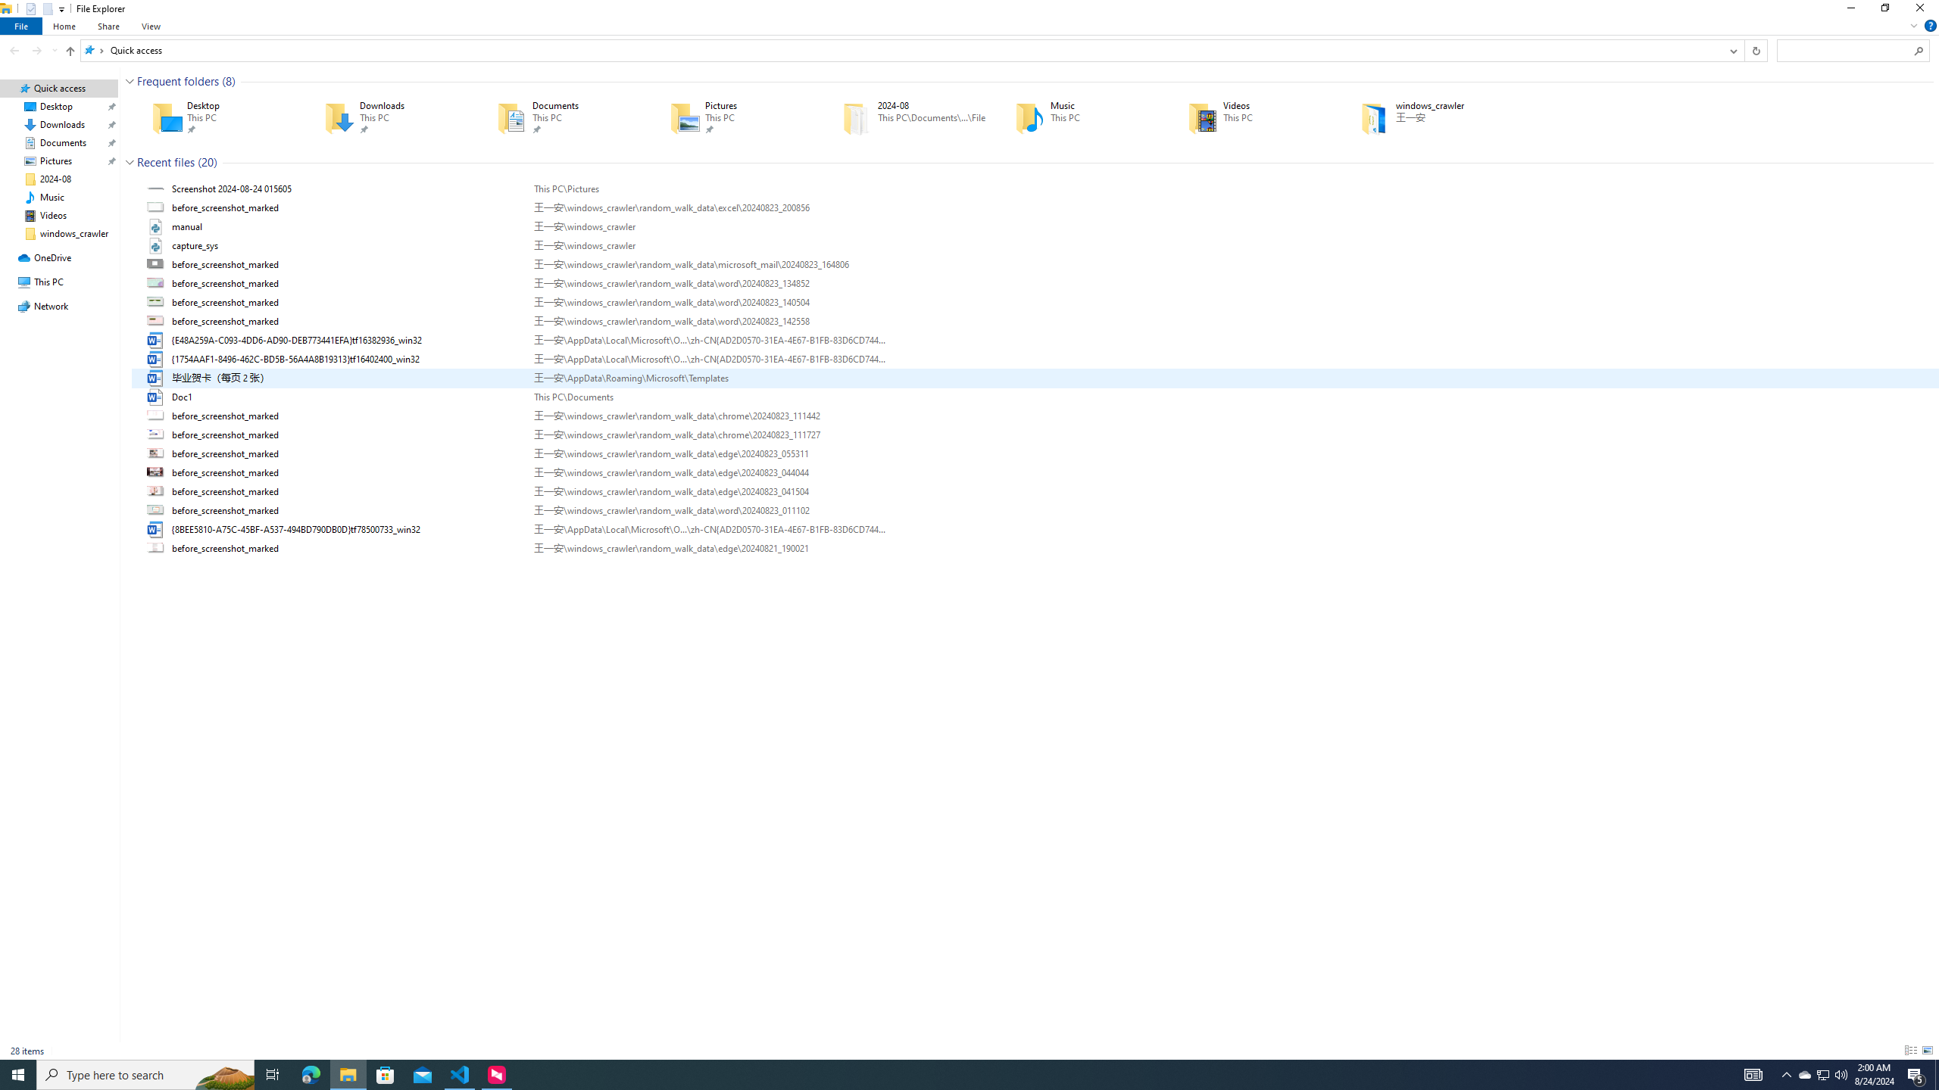 This screenshot has height=1090, width=1939. What do you see at coordinates (1910, 1051) in the screenshot?
I see `Details` at bounding box center [1910, 1051].